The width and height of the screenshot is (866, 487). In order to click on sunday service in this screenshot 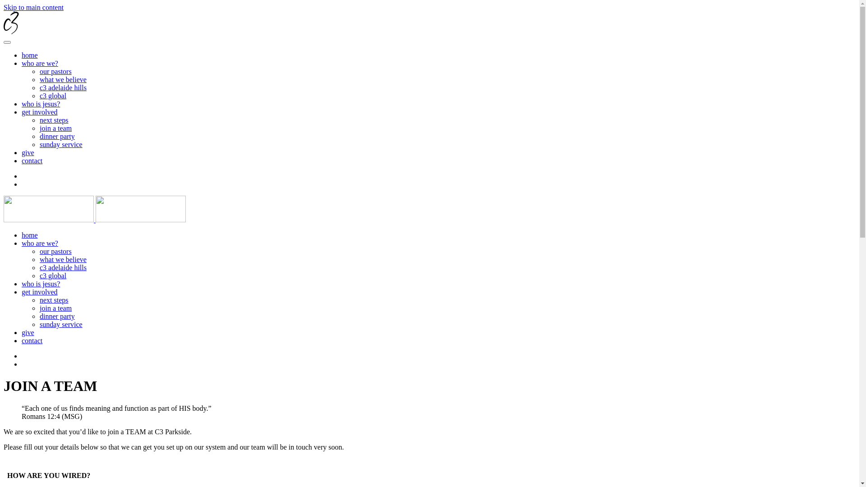, I will do `click(61, 144)`.